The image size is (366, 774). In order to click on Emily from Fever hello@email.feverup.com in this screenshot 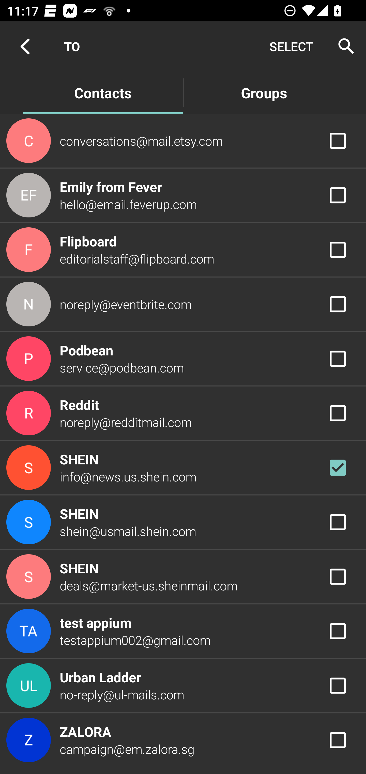, I will do `click(183, 195)`.